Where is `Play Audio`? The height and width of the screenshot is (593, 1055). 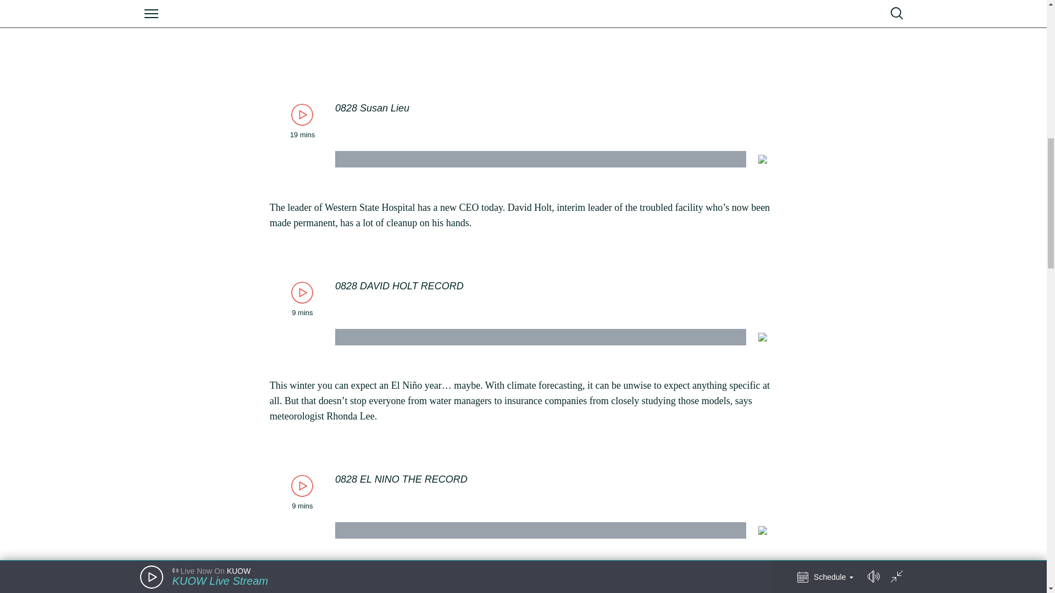 Play Audio is located at coordinates (984, 82).